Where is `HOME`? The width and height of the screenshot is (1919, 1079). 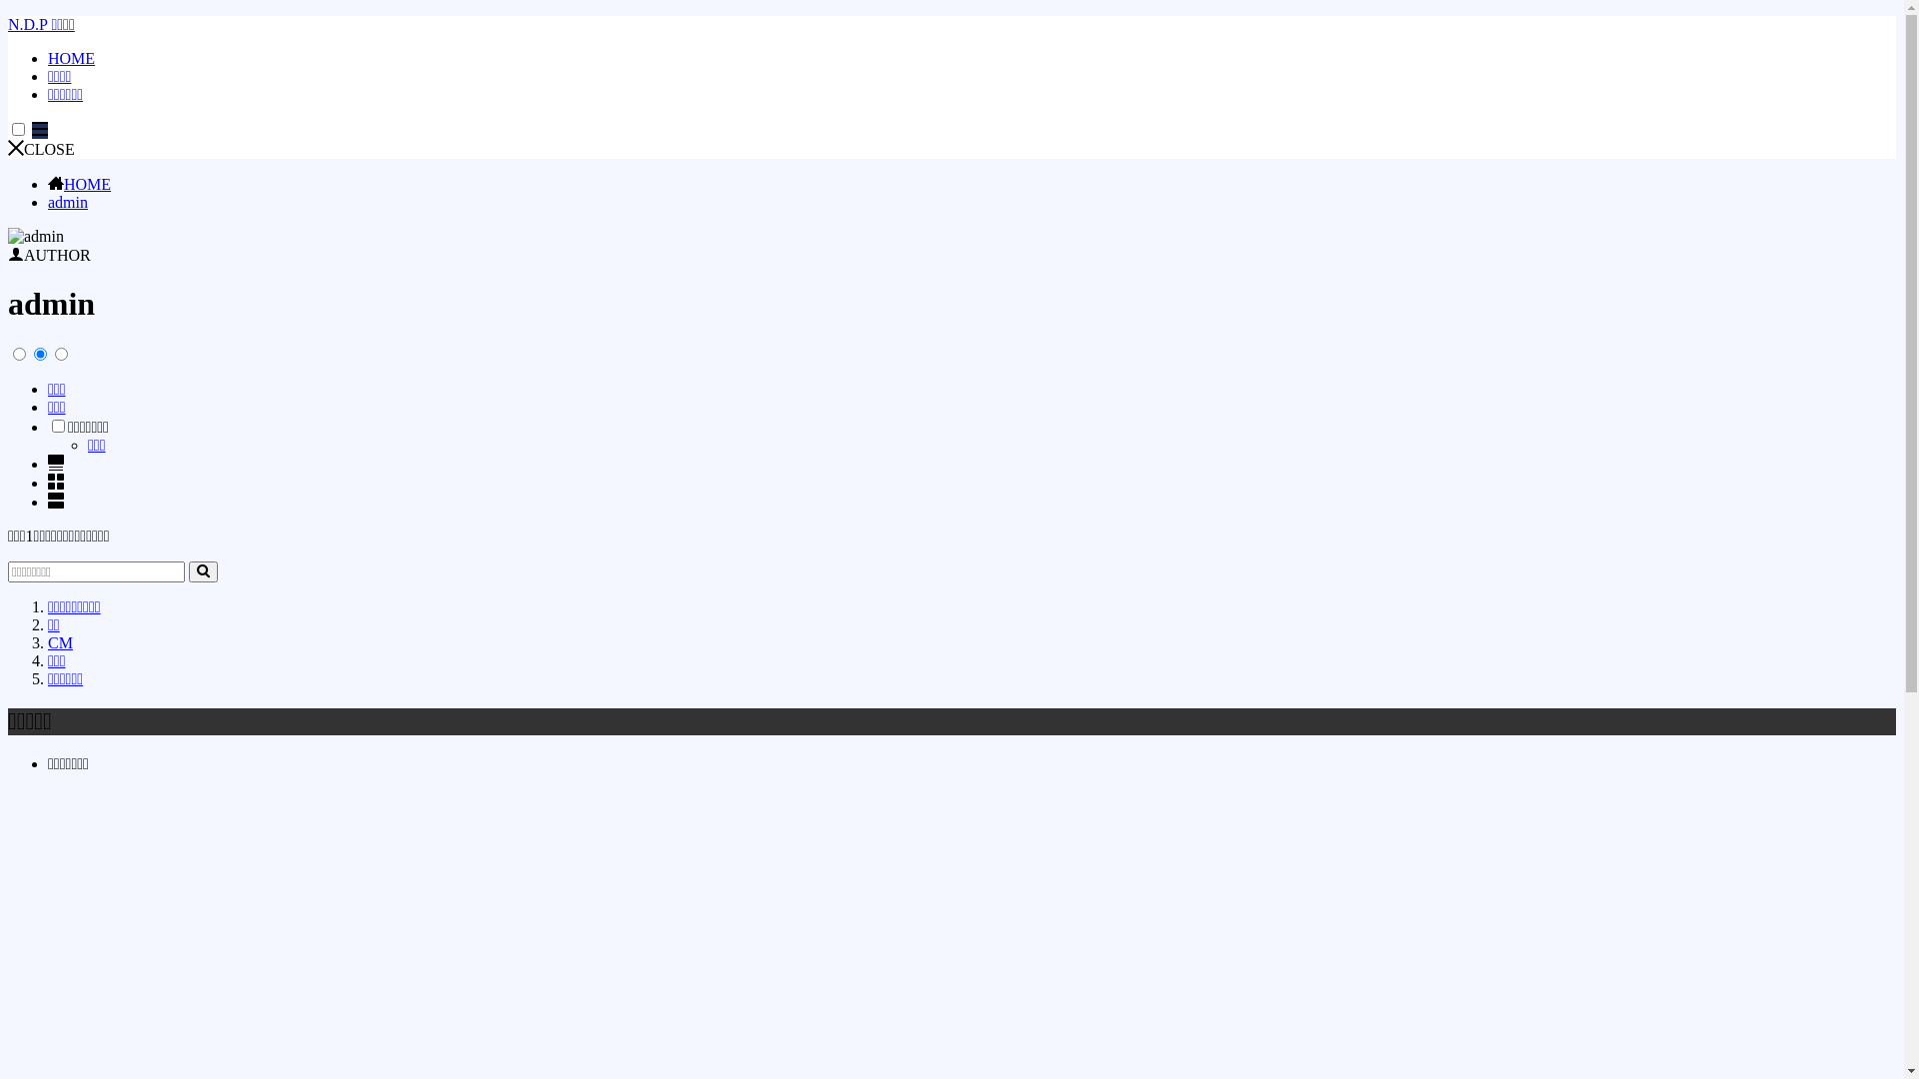 HOME is located at coordinates (72, 58).